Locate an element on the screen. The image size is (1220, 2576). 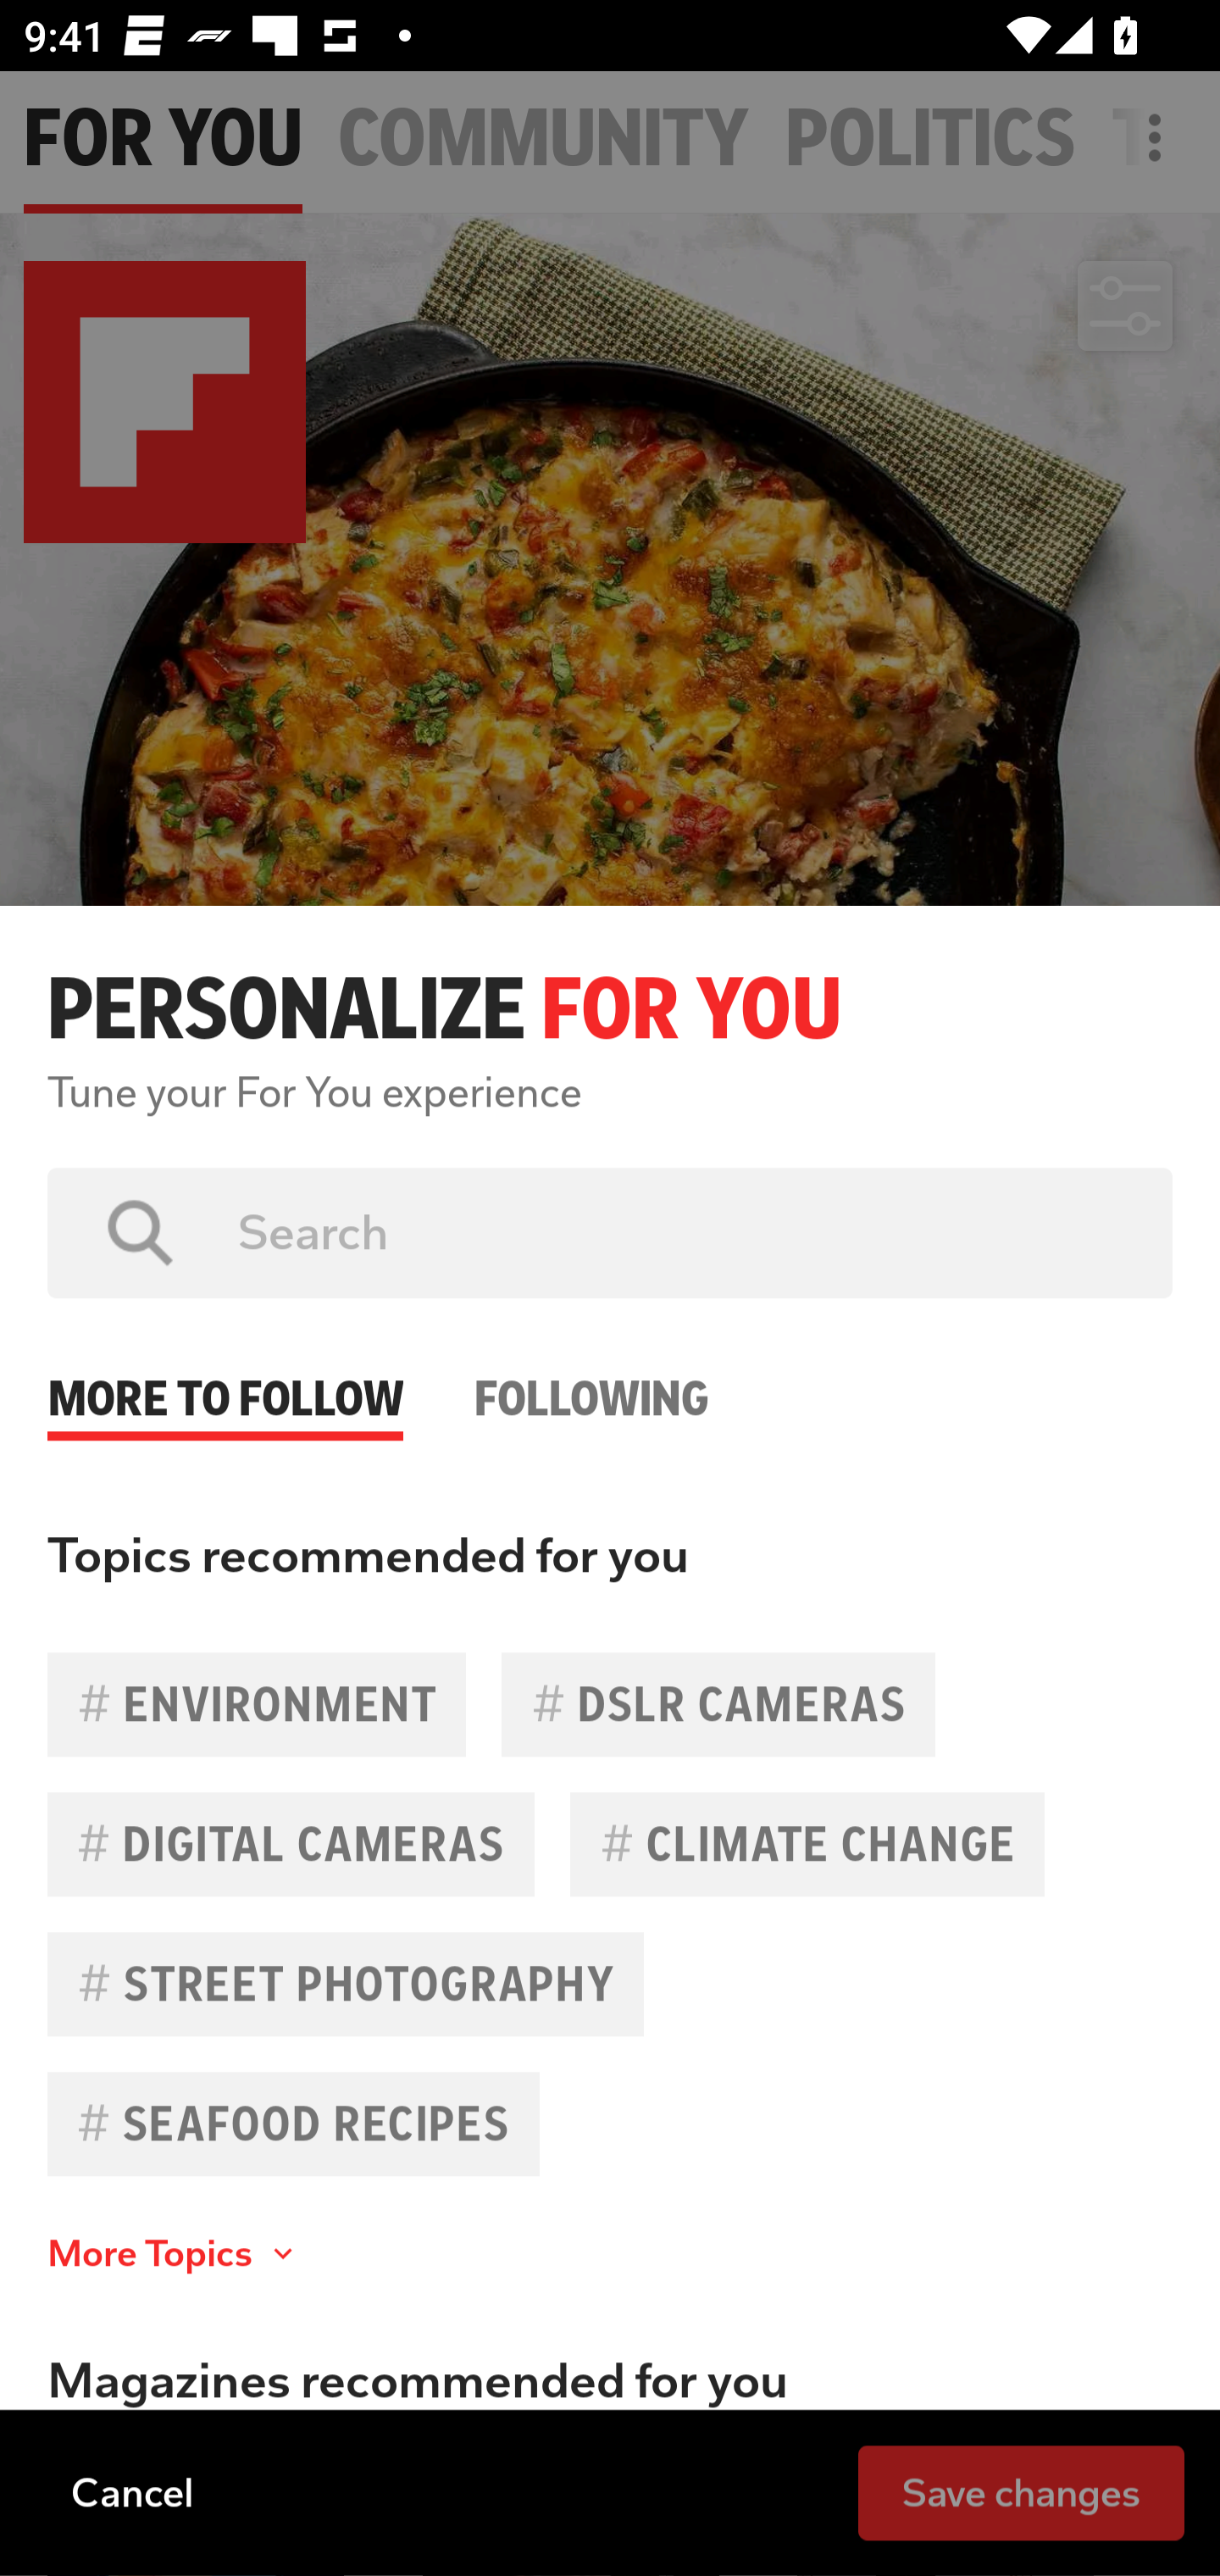
# DIGITAL CAMERAS is located at coordinates (291, 1844).